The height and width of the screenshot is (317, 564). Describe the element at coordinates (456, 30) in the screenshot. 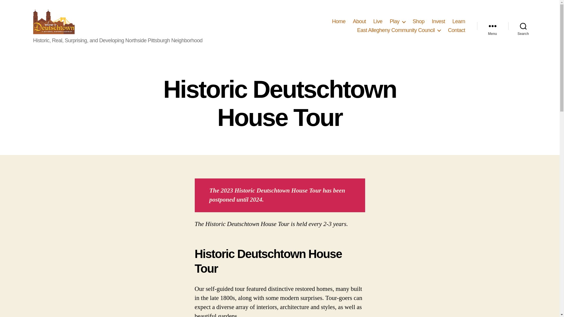

I see `Contact` at that location.